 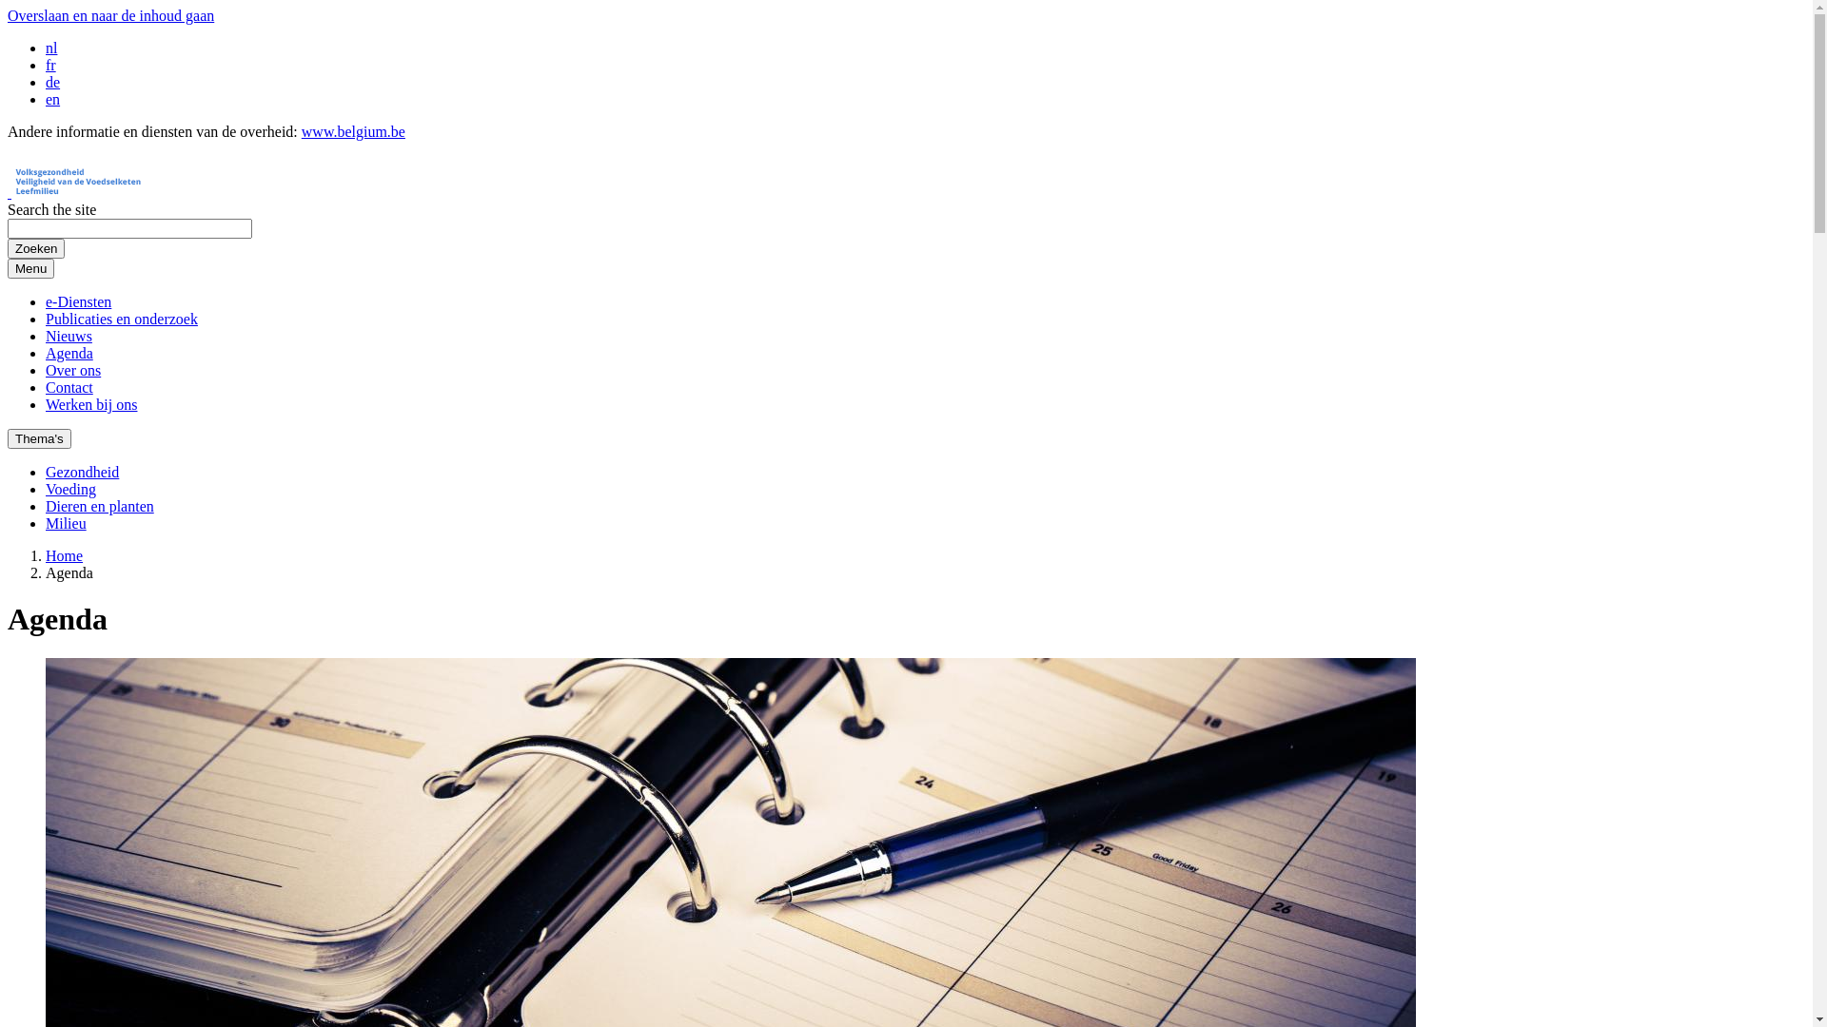 I want to click on de, so click(x=53, y=82).